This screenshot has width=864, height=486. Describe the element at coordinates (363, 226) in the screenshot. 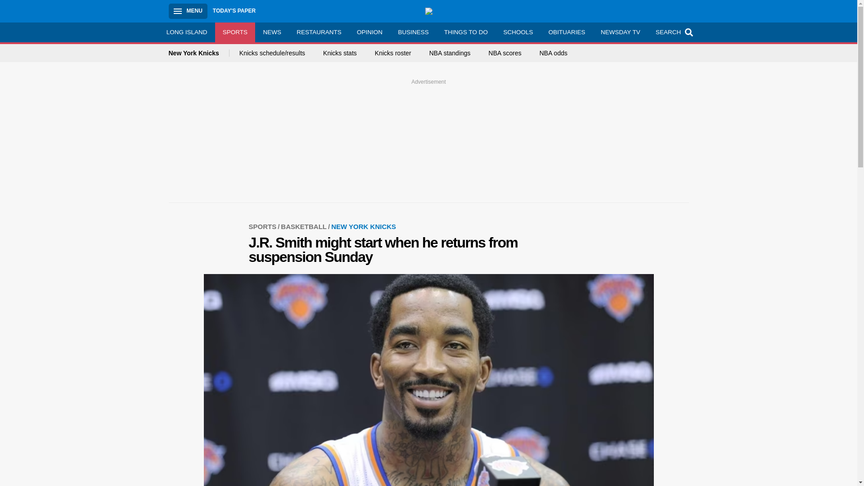

I see `NEW YORK KNICKS` at that location.